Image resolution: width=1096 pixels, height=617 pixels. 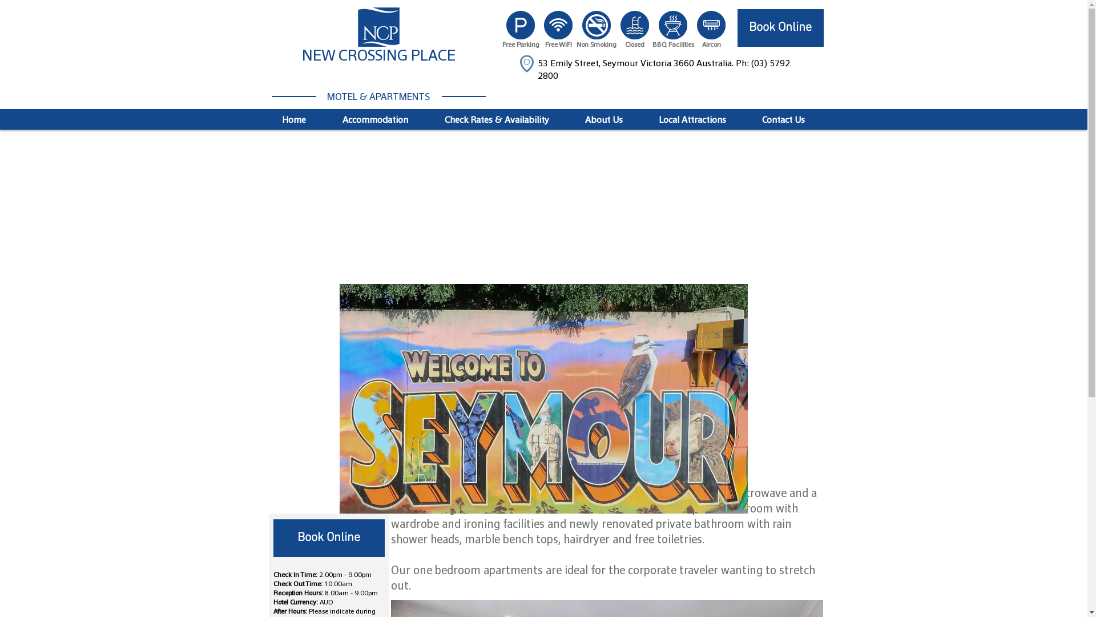 What do you see at coordinates (378, 27) in the screenshot?
I see `logo.png` at bounding box center [378, 27].